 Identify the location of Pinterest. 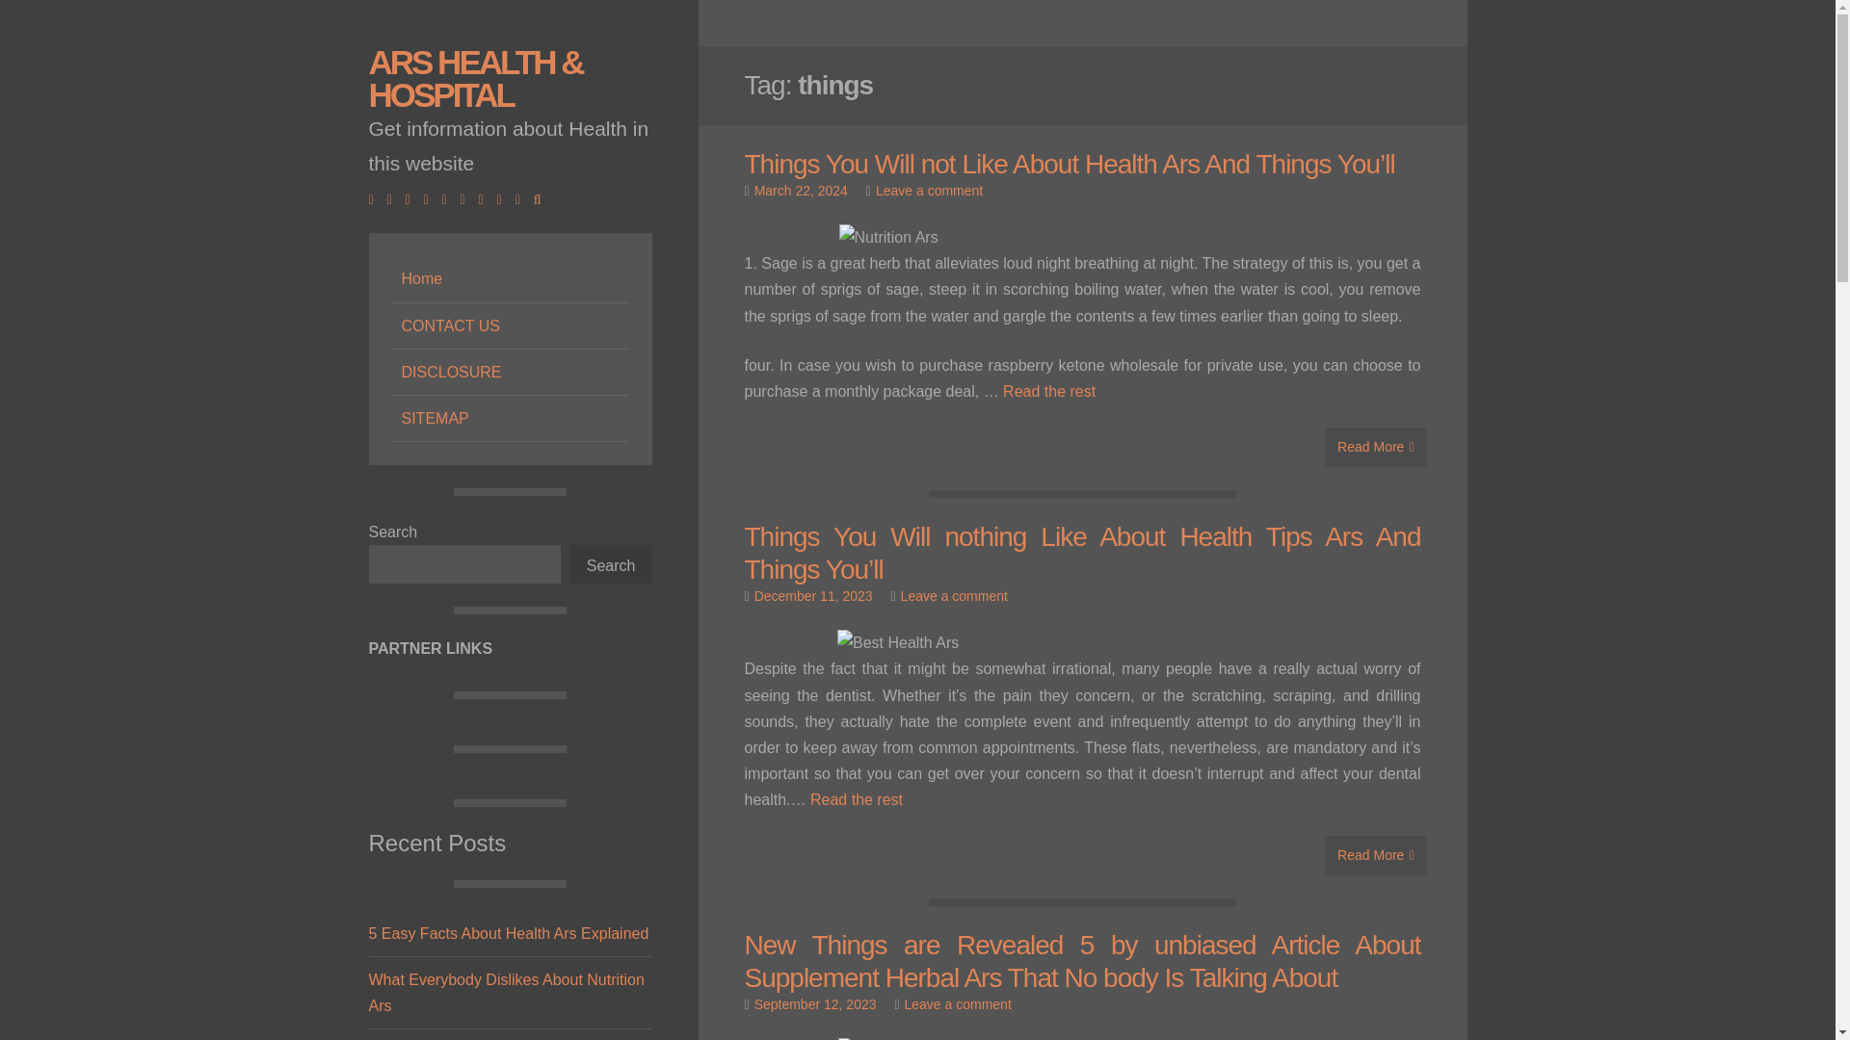
(486, 198).